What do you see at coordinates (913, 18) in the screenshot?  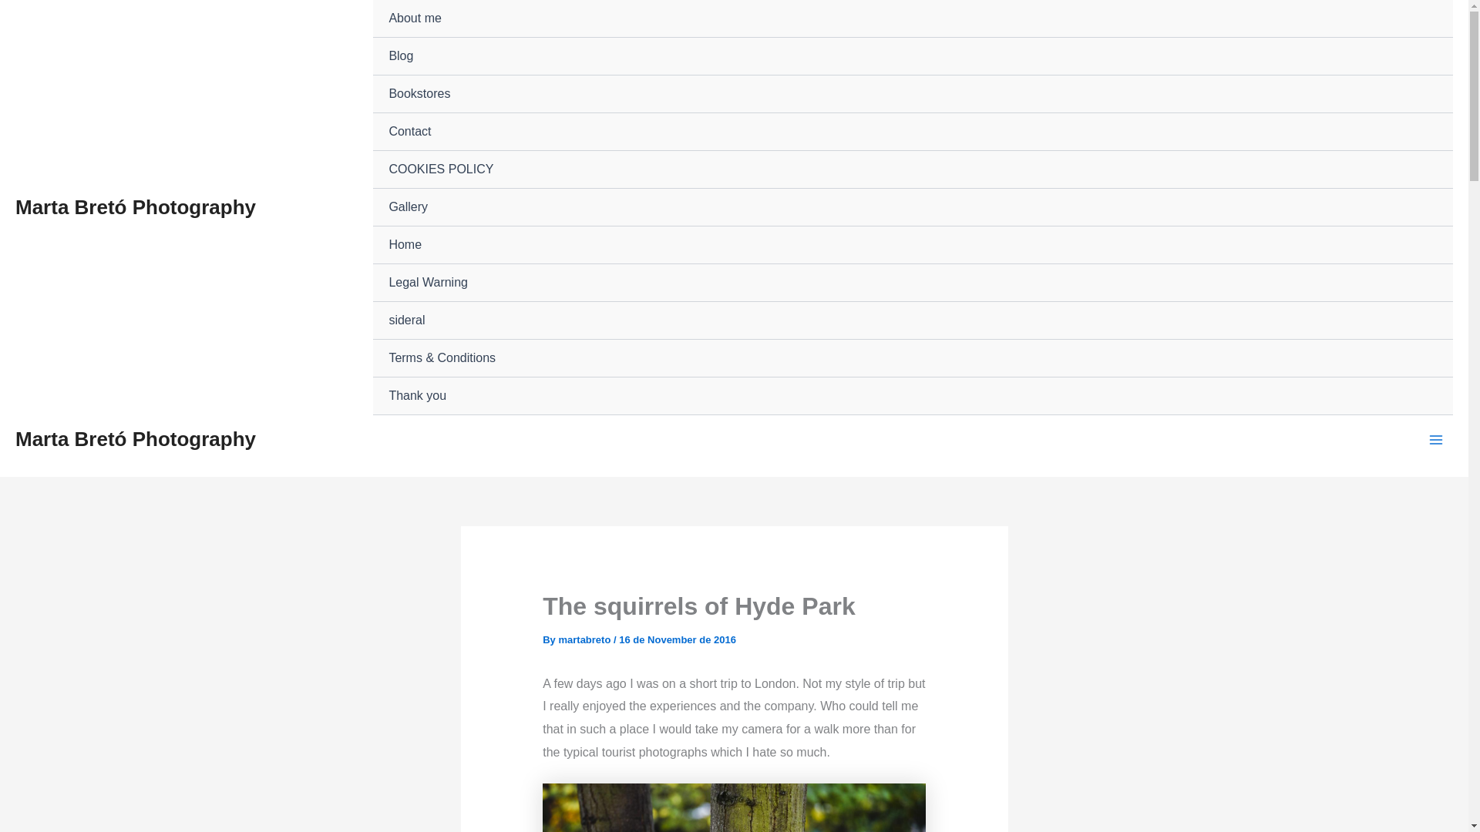 I see `About me` at bounding box center [913, 18].